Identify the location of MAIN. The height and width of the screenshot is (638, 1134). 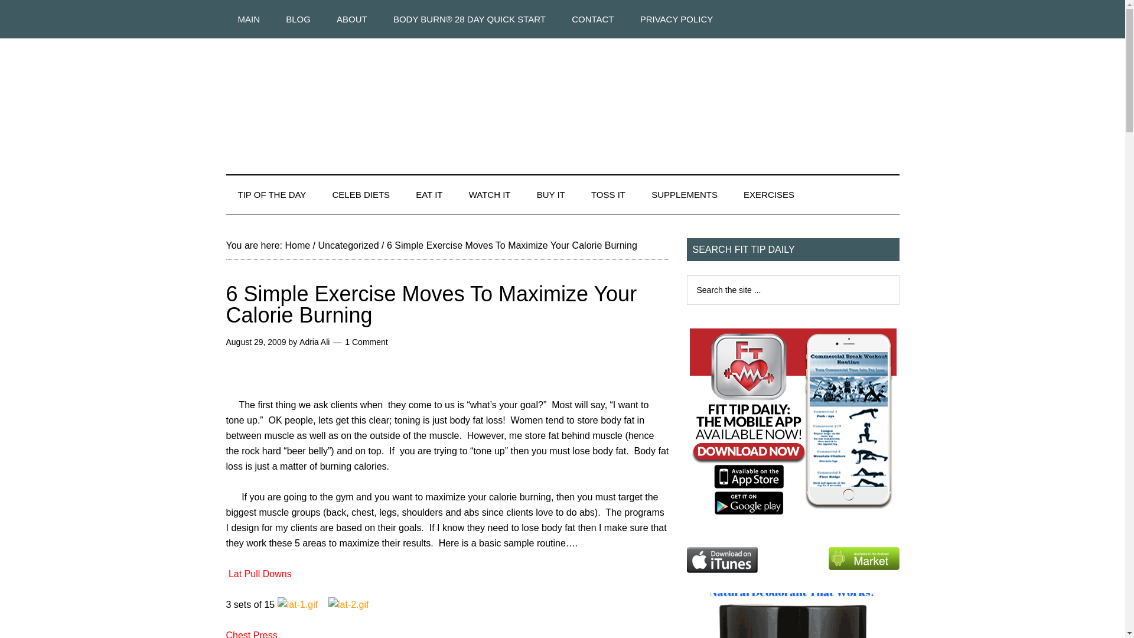
(249, 19).